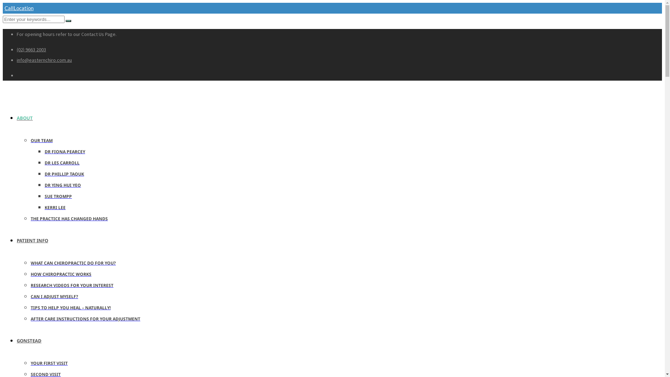 The width and height of the screenshot is (670, 377). What do you see at coordinates (72, 286) in the screenshot?
I see `RESEARCH VIDEOS FOR YOUR INTEREST` at bounding box center [72, 286].